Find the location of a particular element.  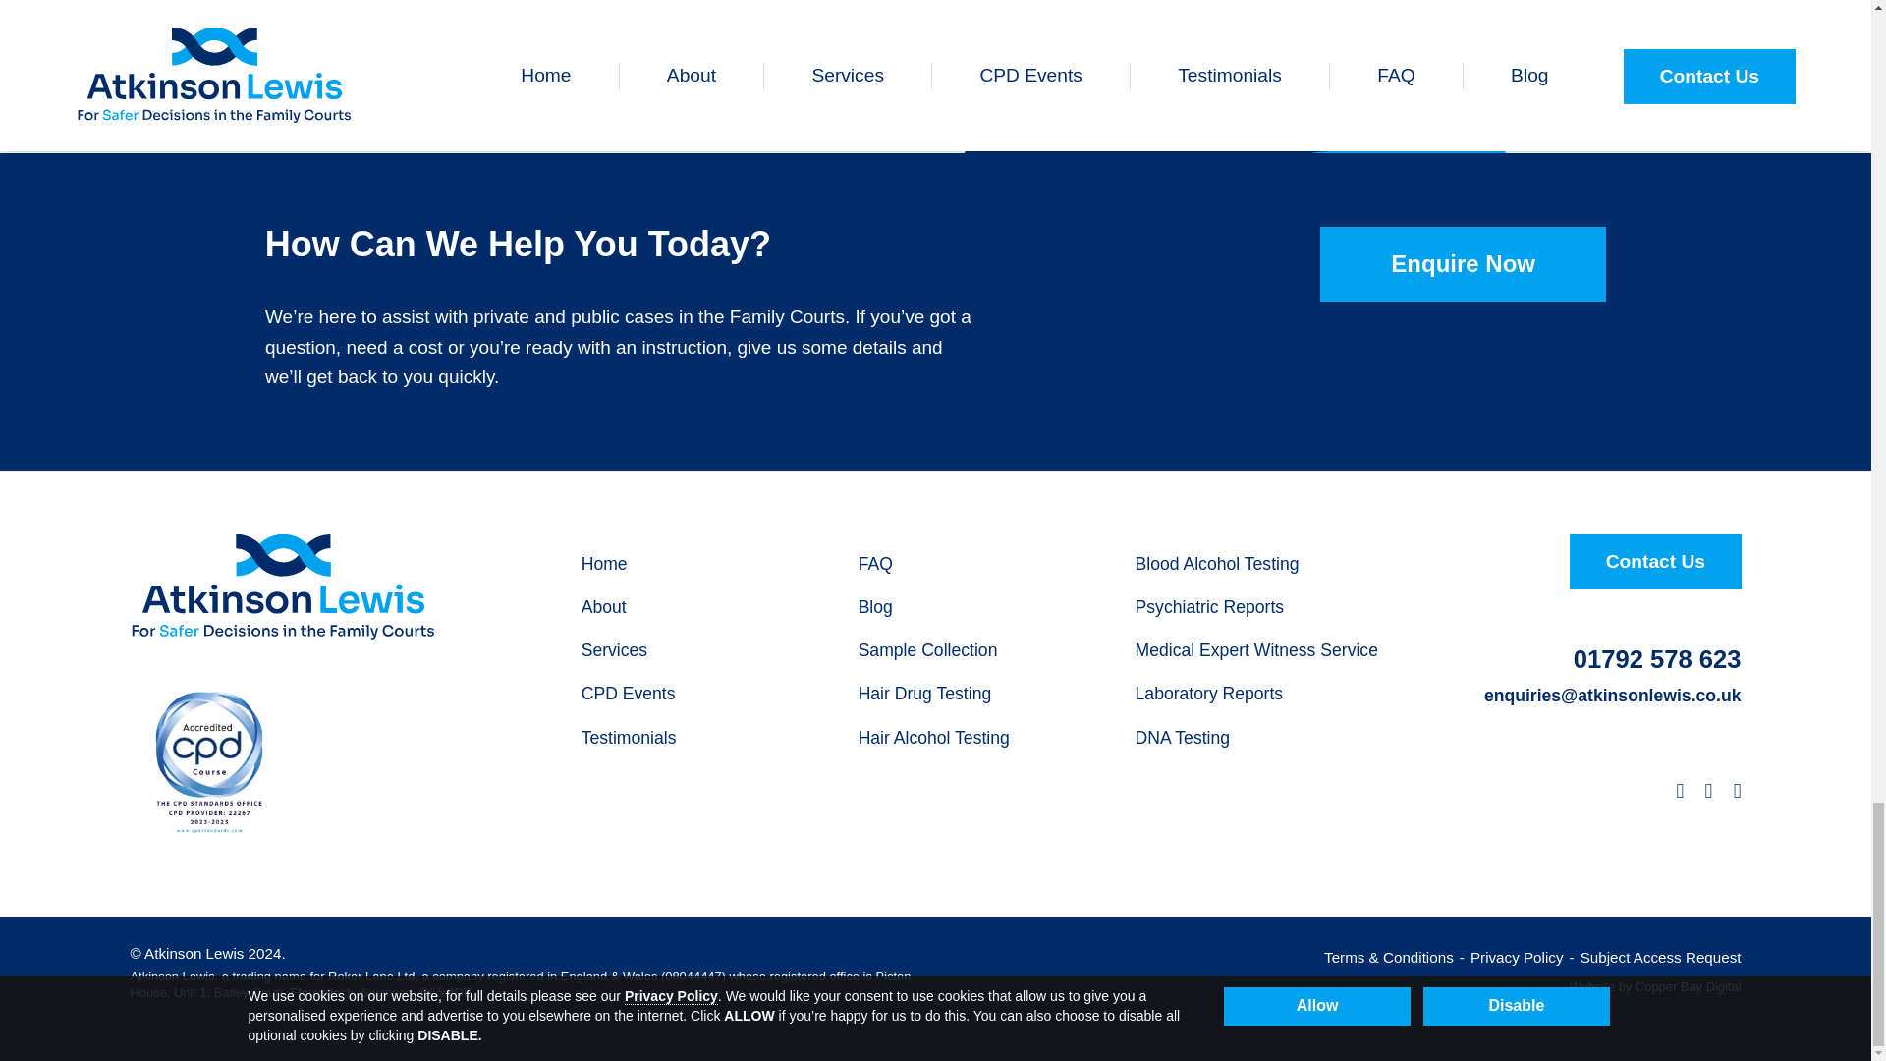

Testimonials is located at coordinates (629, 739).